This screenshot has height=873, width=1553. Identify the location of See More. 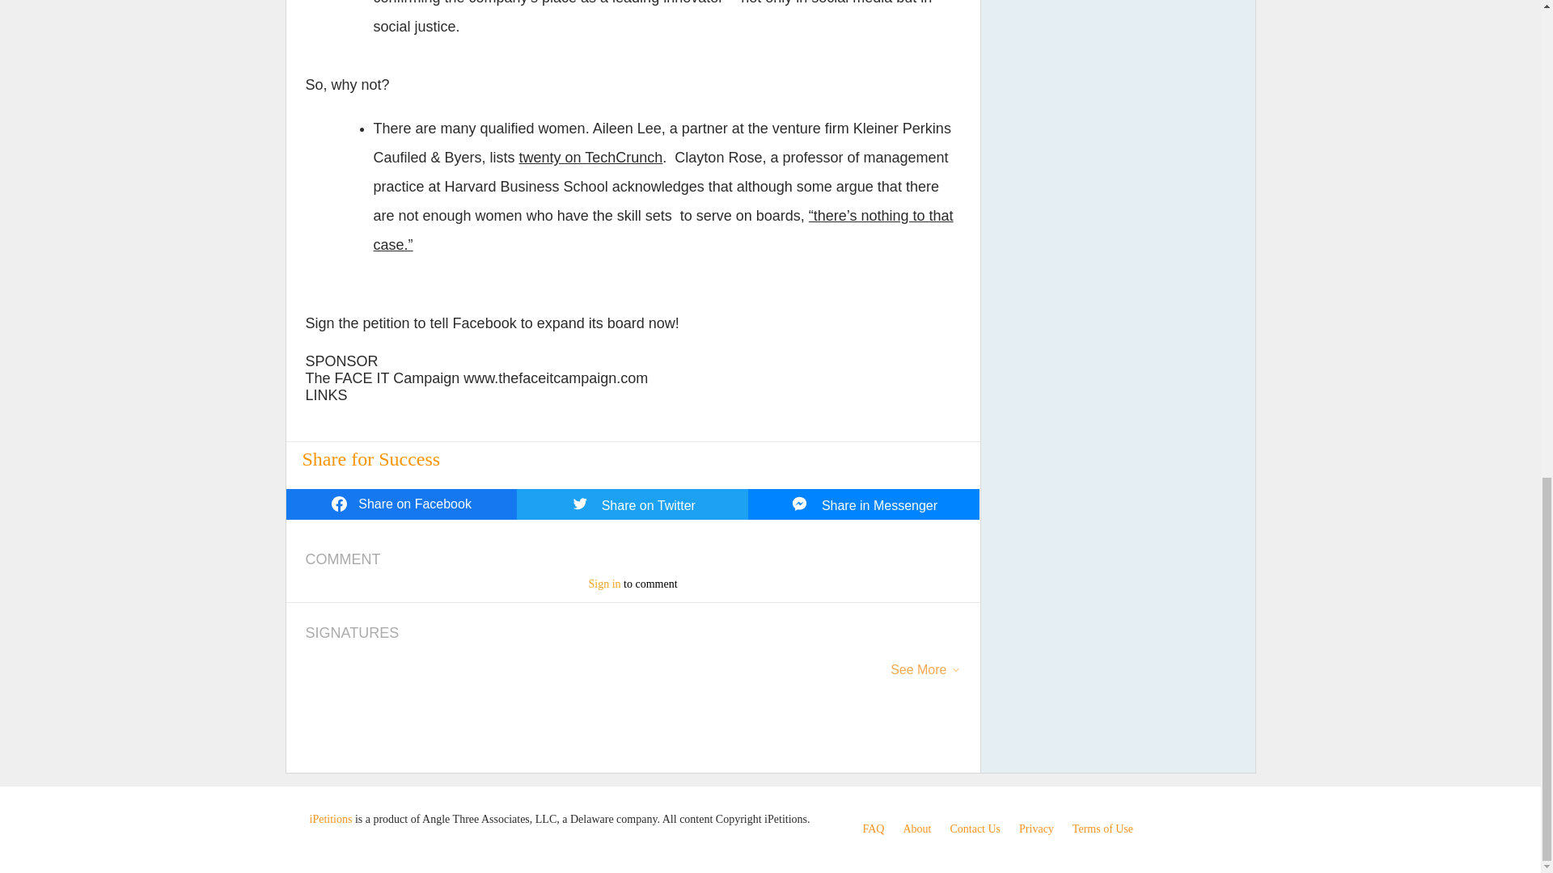
(917, 676).